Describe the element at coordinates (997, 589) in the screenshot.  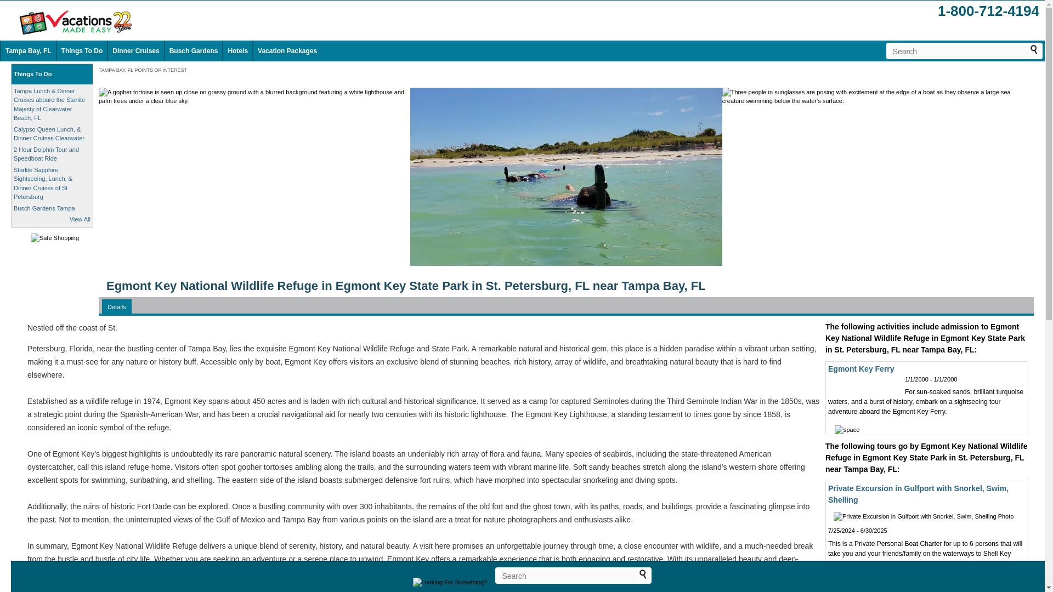
I see `Book Now` at that location.